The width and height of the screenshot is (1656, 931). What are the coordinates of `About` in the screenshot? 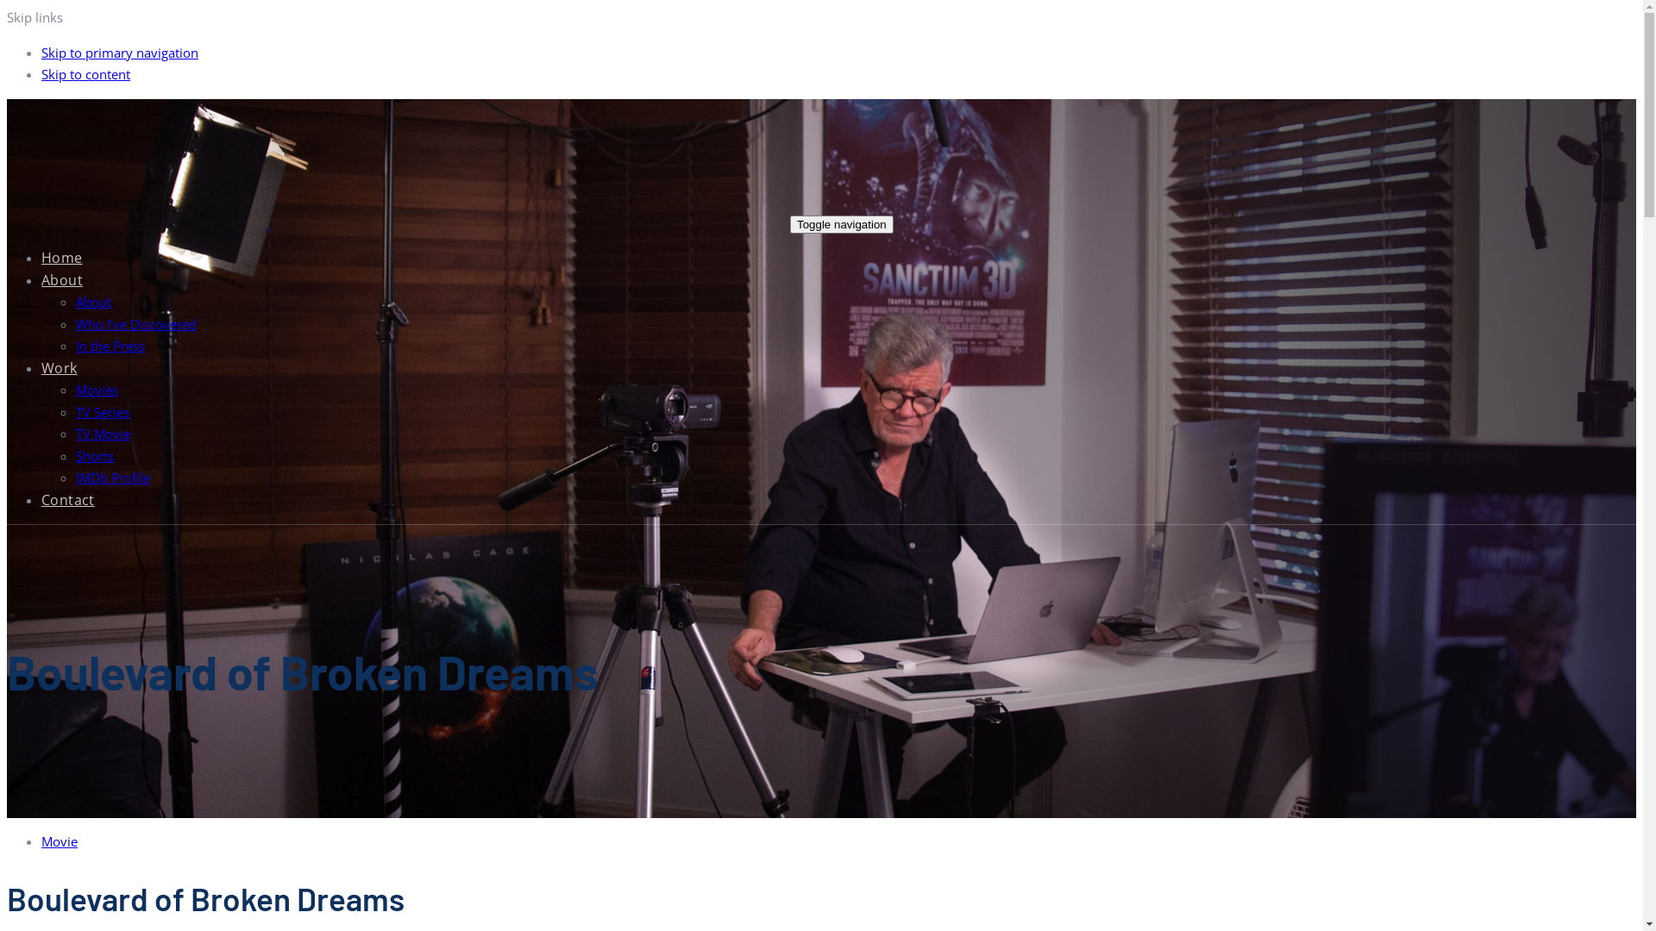 It's located at (93, 302).